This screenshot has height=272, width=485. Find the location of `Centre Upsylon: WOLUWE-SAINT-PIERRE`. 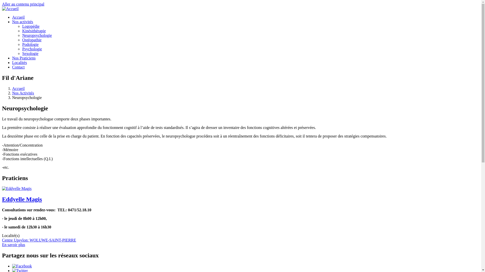

Centre Upsylon: WOLUWE-SAINT-PIERRE is located at coordinates (39, 240).